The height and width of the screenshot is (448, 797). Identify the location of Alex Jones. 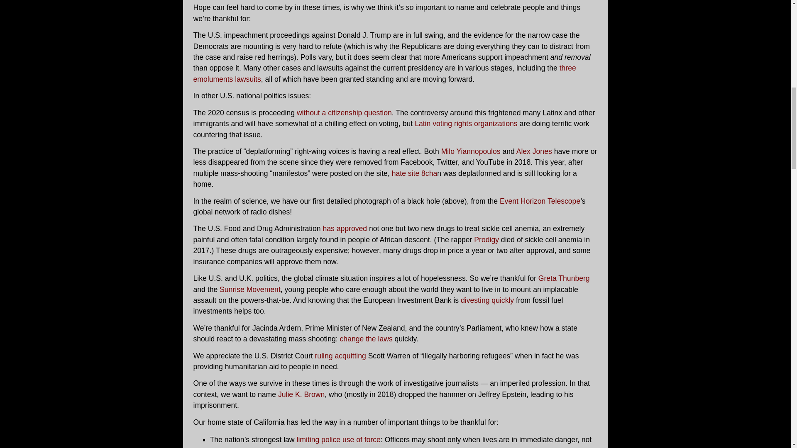
(535, 151).